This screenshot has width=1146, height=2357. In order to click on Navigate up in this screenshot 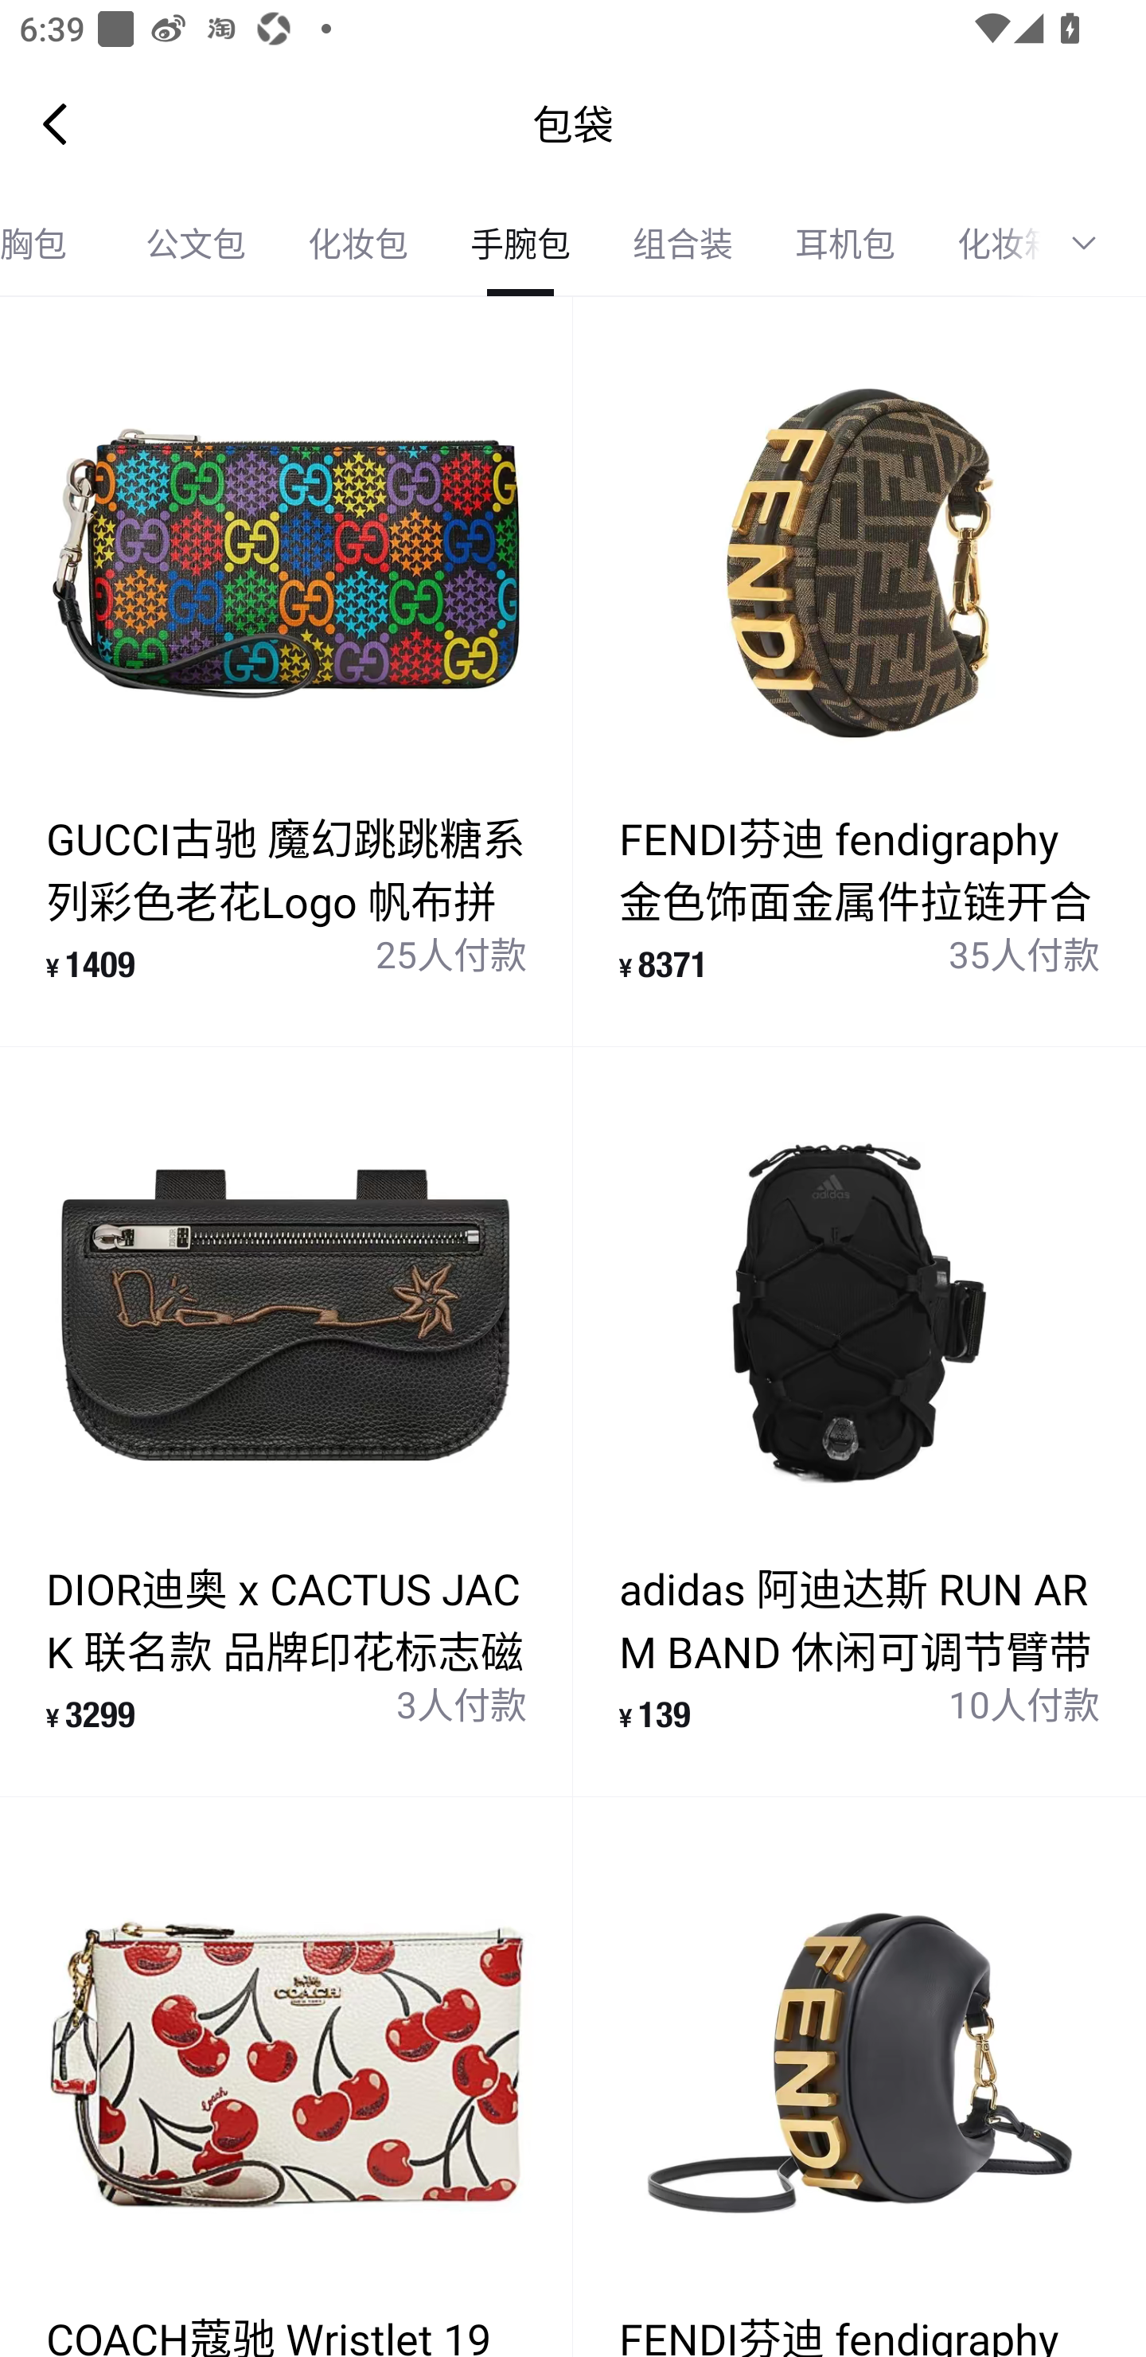, I will do `click(55, 123)`.